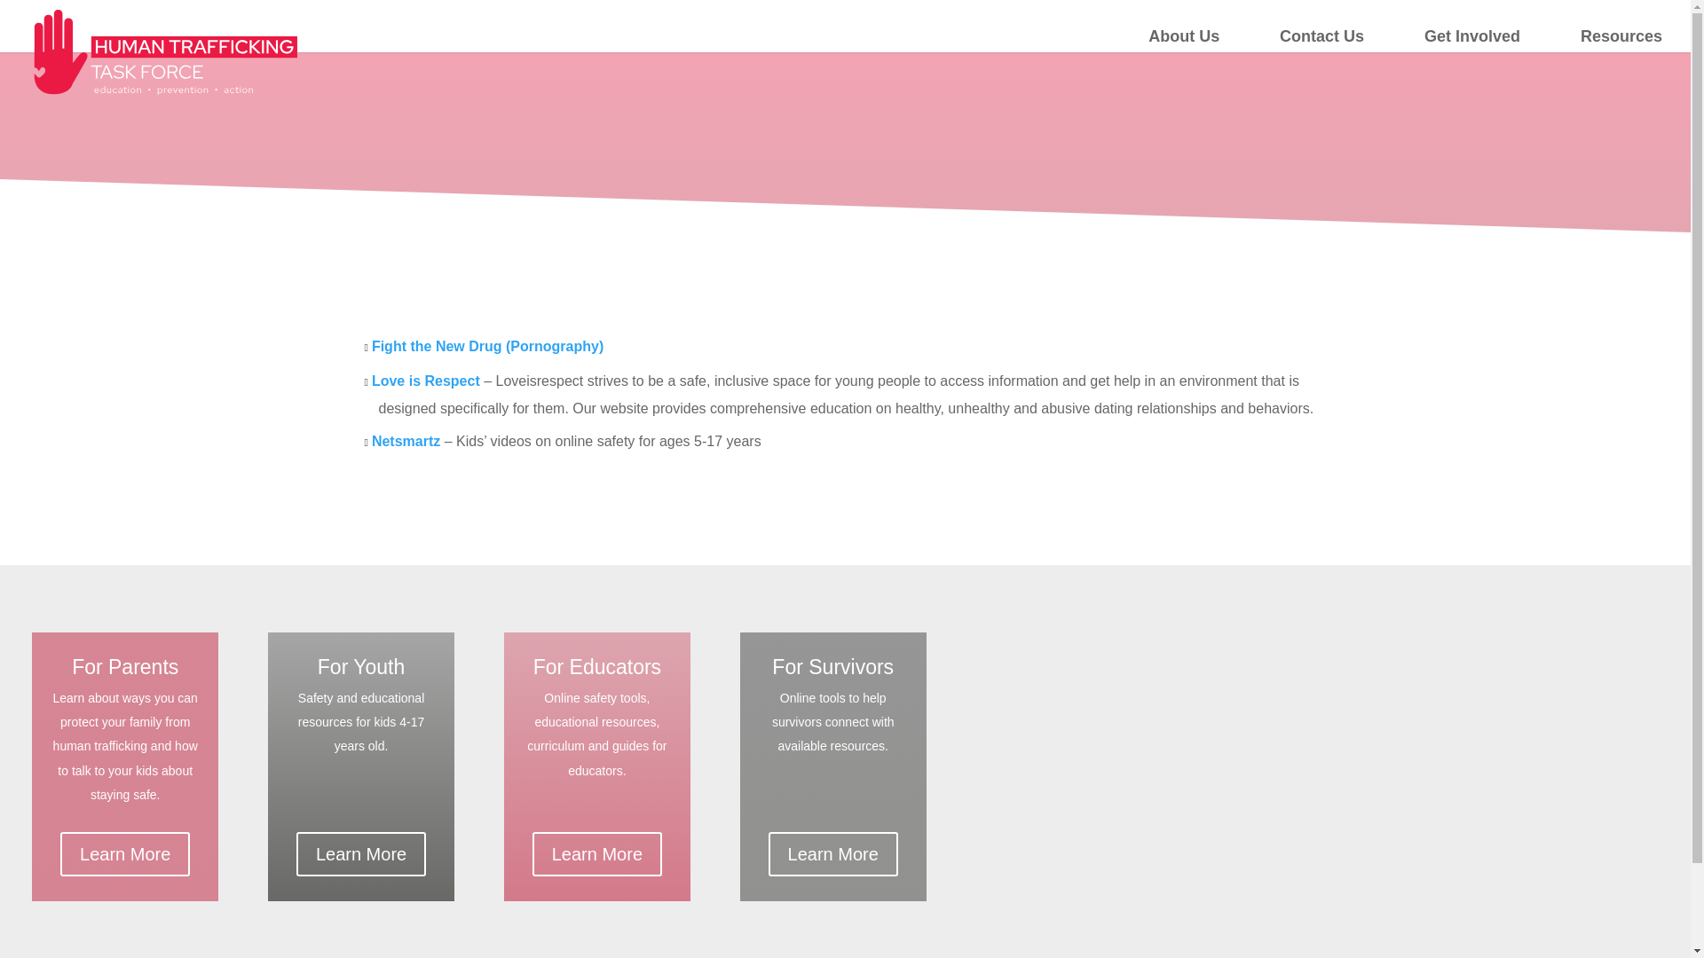 The image size is (1704, 958). Describe the element at coordinates (832, 854) in the screenshot. I see `Learn More` at that location.